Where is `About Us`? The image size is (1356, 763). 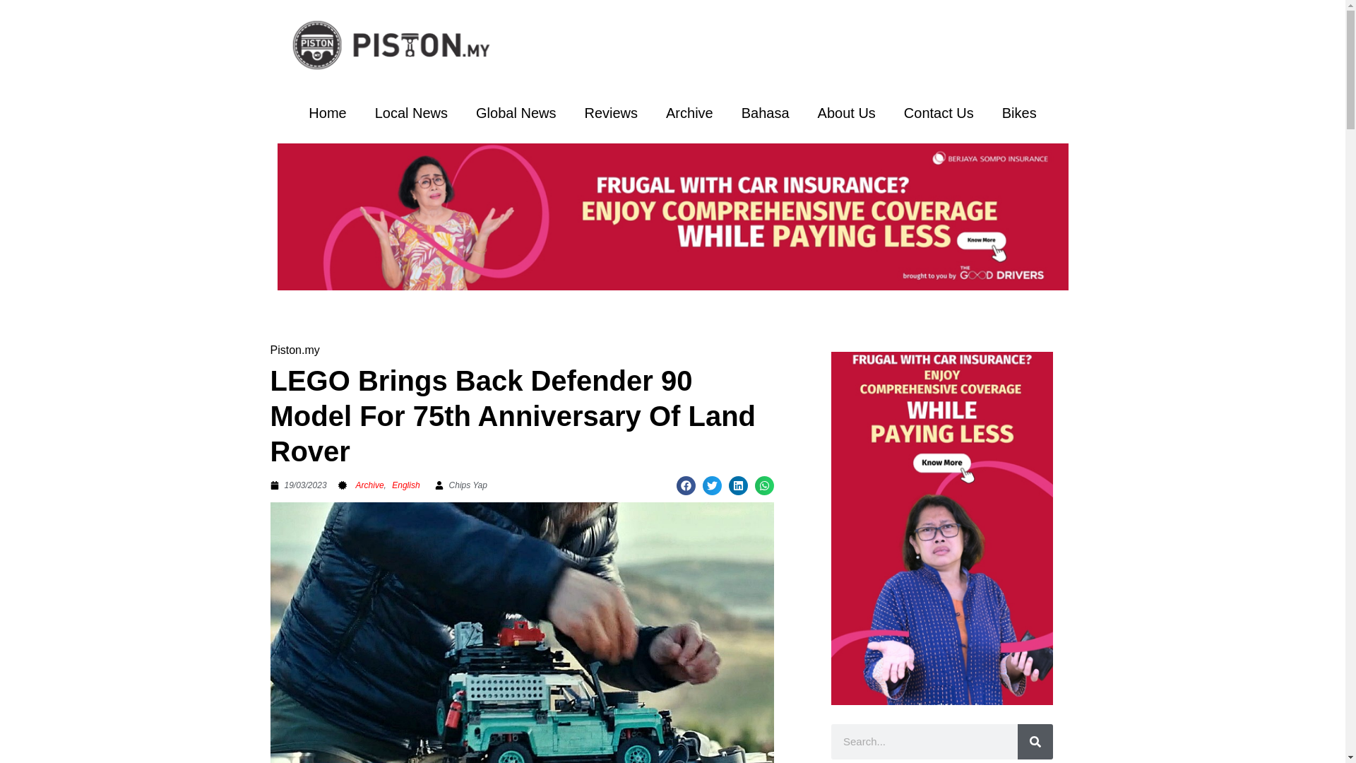
About Us is located at coordinates (846, 113).